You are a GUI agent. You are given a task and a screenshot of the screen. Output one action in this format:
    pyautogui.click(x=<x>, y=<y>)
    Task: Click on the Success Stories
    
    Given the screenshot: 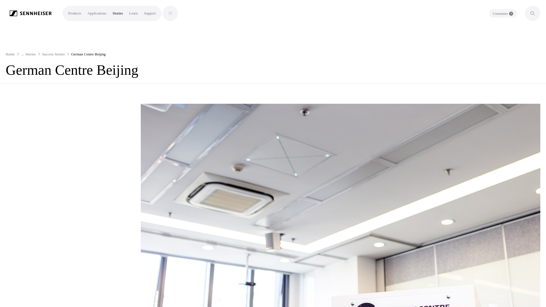 What is the action you would take?
    pyautogui.click(x=53, y=54)
    